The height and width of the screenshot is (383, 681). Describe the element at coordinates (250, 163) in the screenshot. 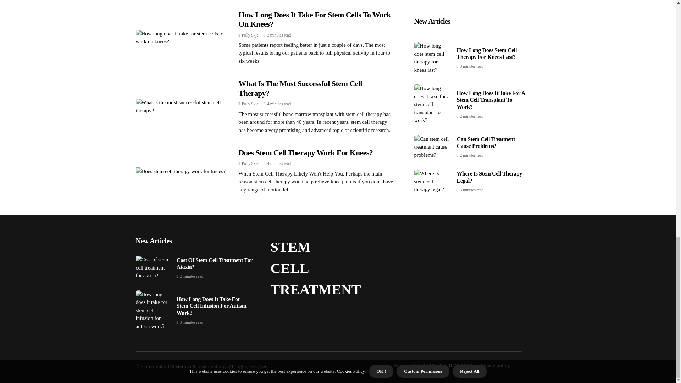

I see `Polly Skjei` at that location.